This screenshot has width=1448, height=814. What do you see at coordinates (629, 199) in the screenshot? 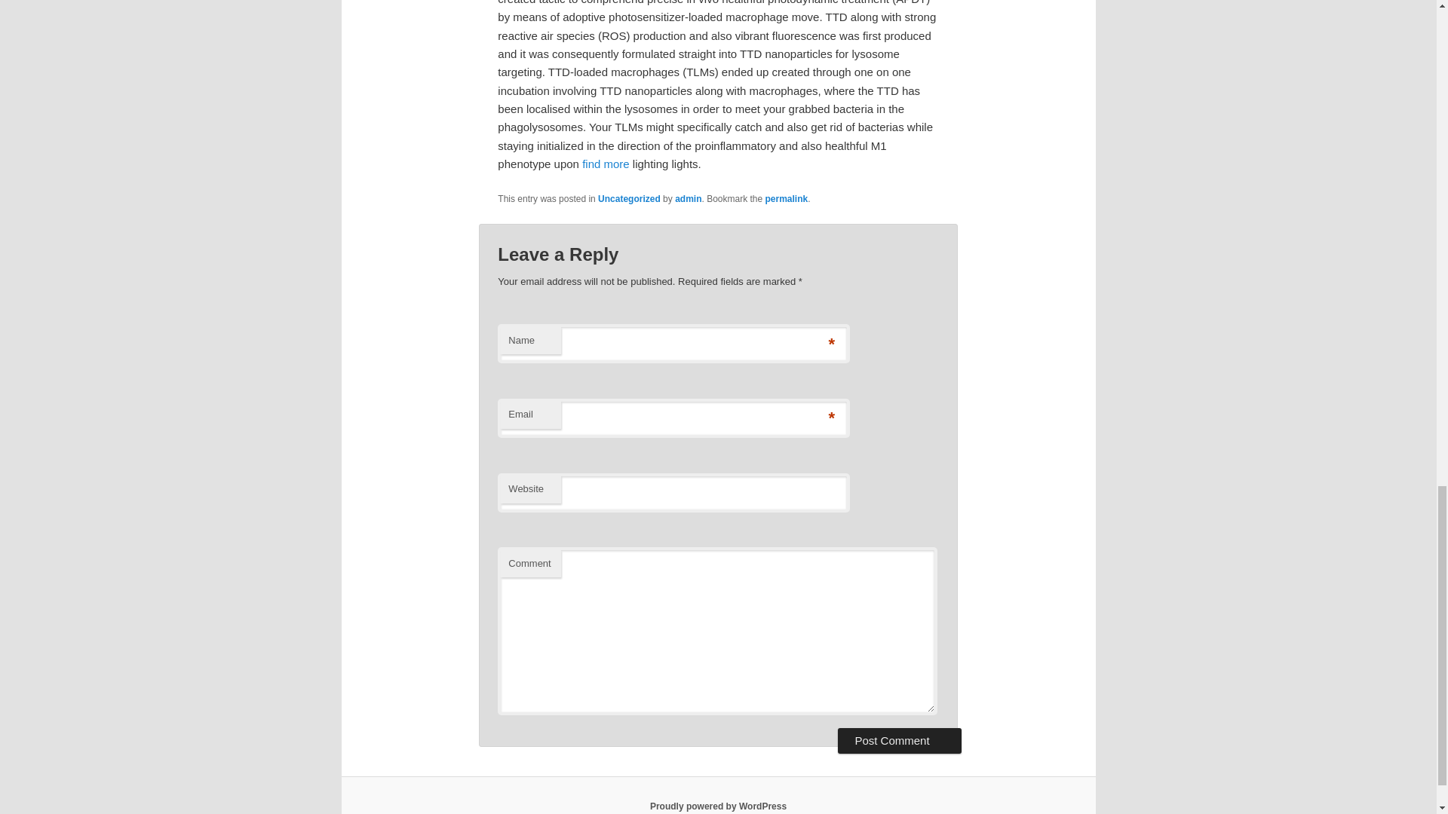
I see `View all posts in Uncategorized` at bounding box center [629, 199].